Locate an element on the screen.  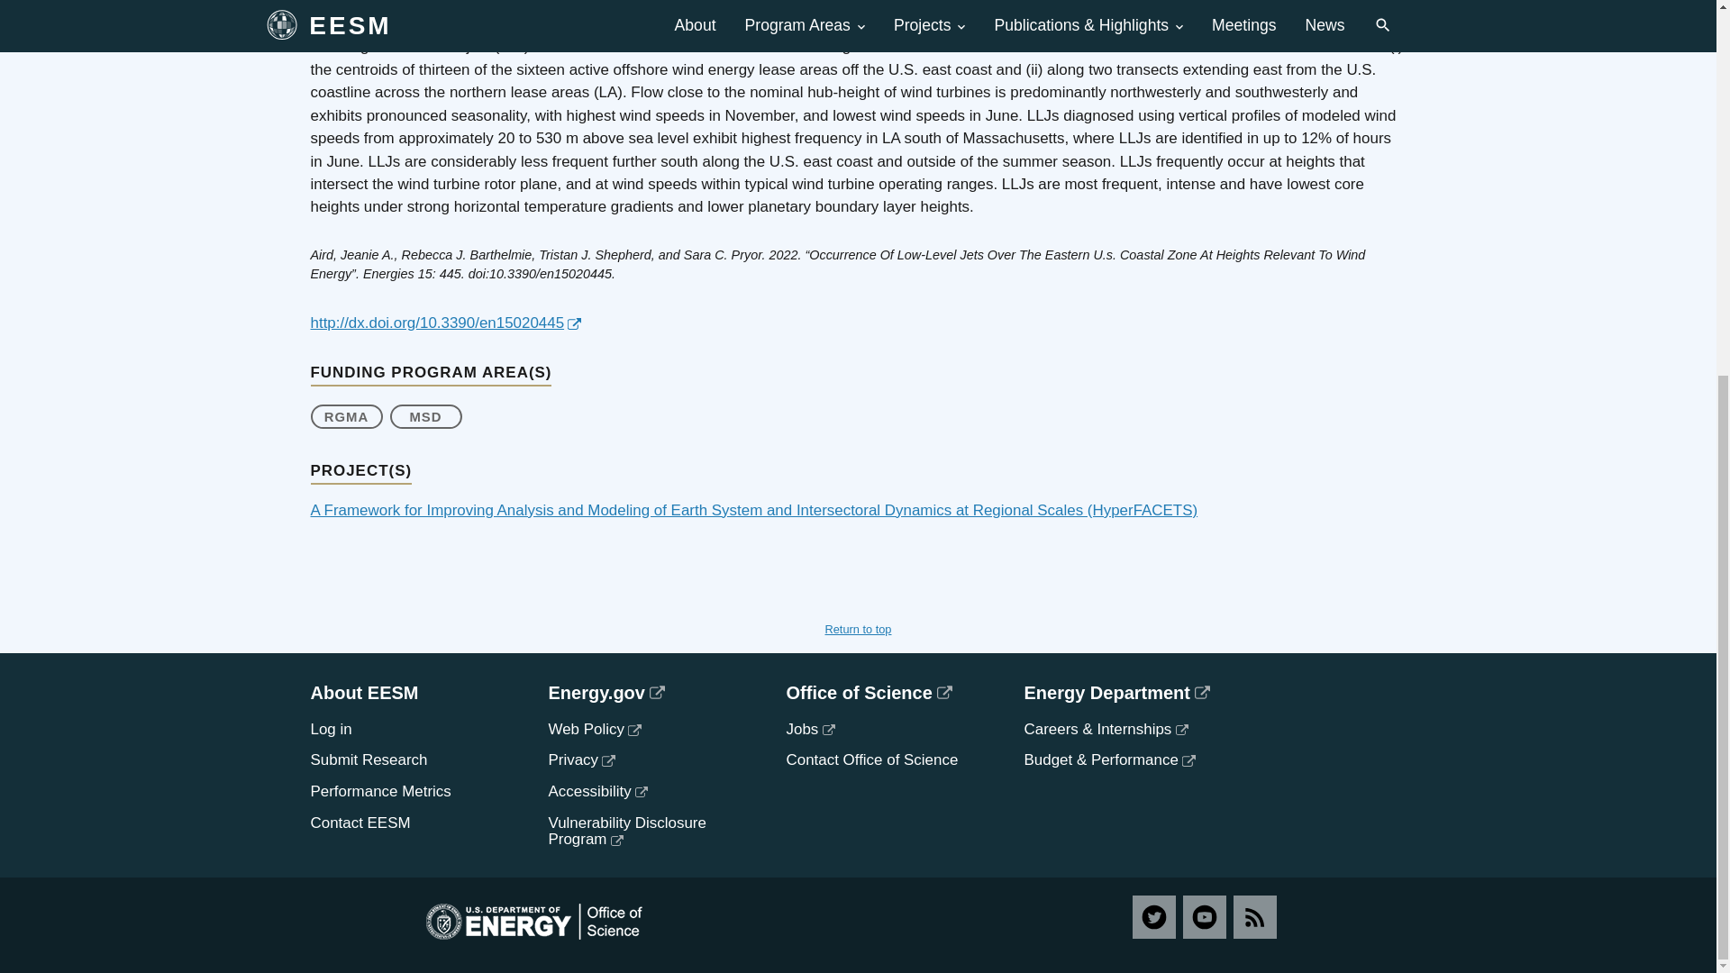
Jobs is located at coordinates (809, 729).